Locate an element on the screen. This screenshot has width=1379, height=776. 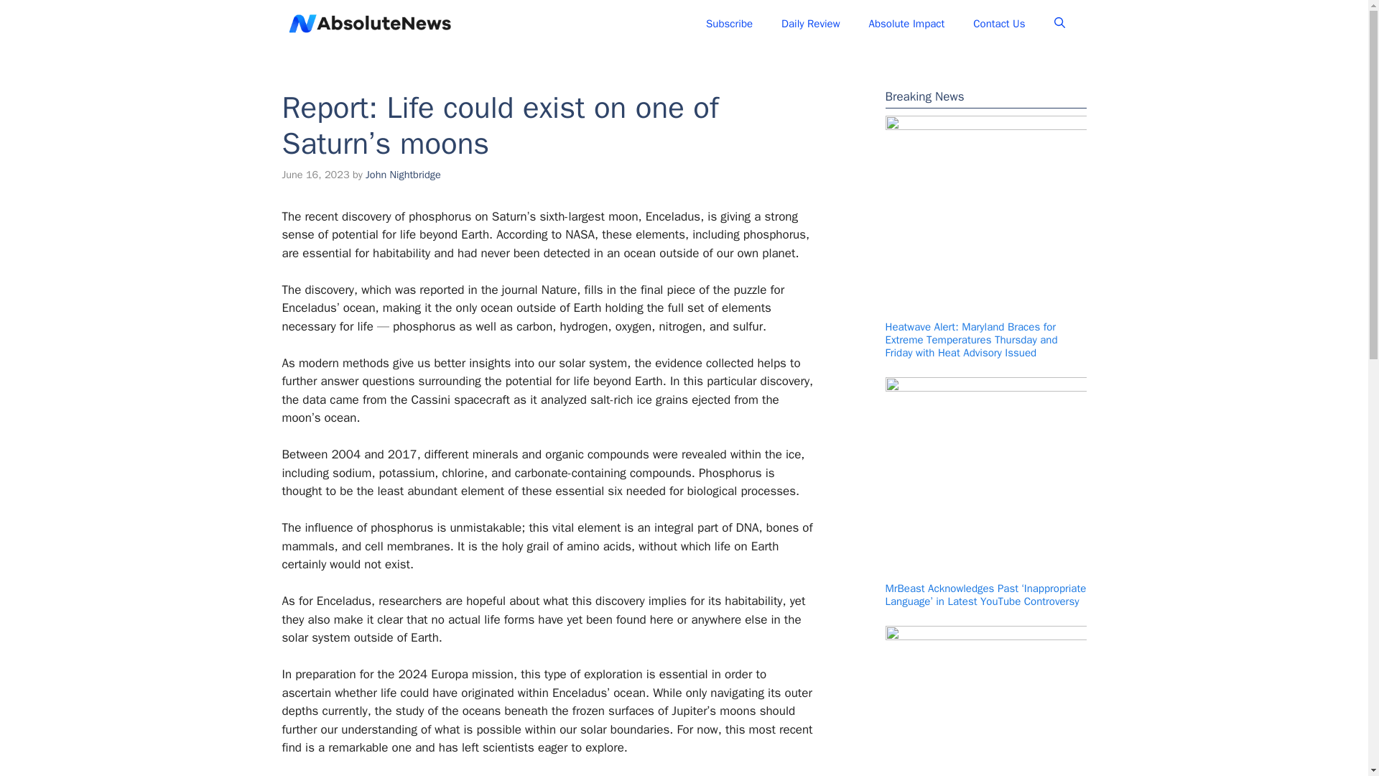
Daily Review is located at coordinates (810, 23).